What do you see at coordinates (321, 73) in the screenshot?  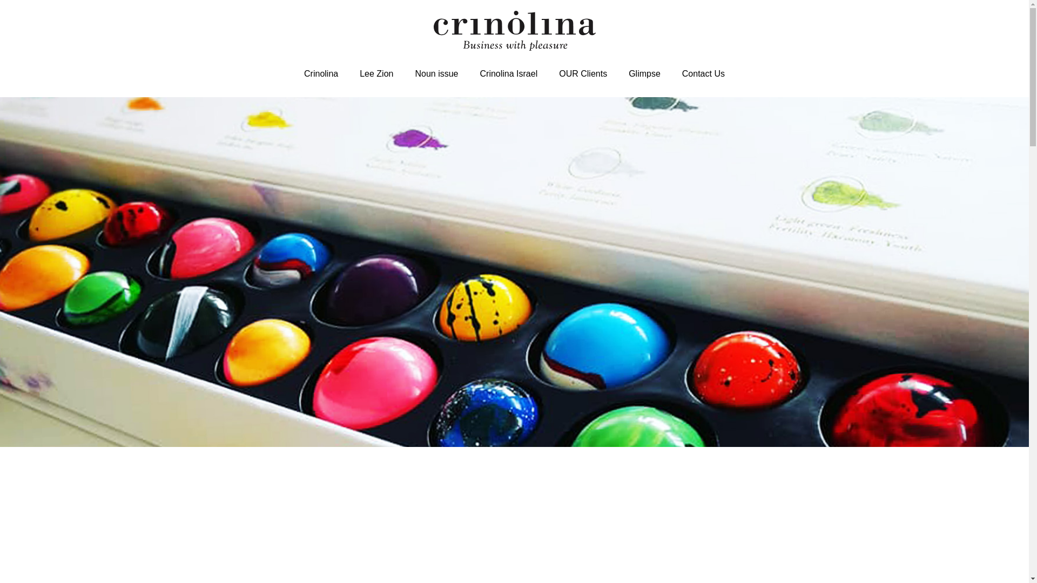 I see `Crinolina` at bounding box center [321, 73].